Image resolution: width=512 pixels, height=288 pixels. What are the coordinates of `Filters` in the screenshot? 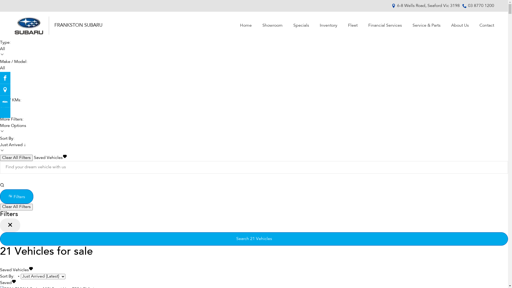 It's located at (17, 197).